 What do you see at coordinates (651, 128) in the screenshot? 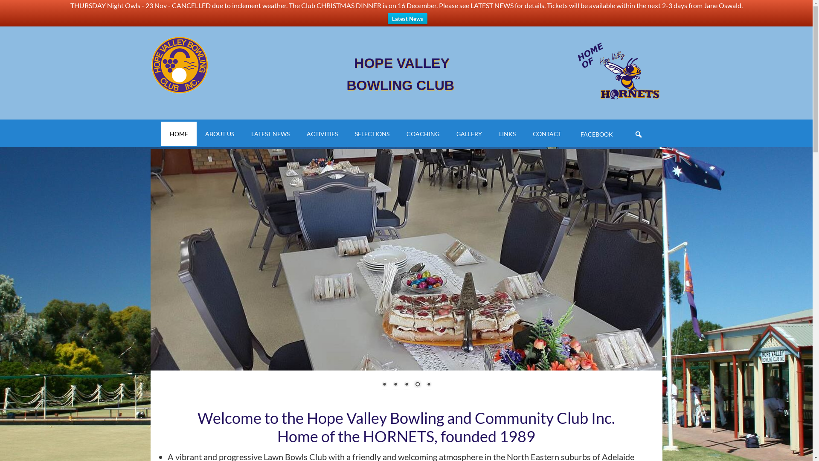
I see `Search` at bounding box center [651, 128].